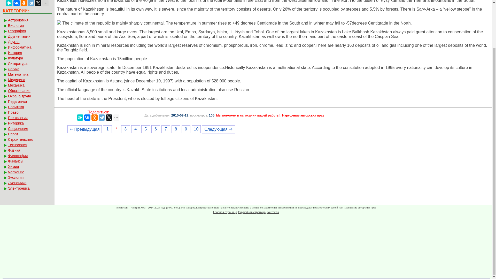 The width and height of the screenshot is (496, 279). I want to click on Telegram, so click(31, 3).